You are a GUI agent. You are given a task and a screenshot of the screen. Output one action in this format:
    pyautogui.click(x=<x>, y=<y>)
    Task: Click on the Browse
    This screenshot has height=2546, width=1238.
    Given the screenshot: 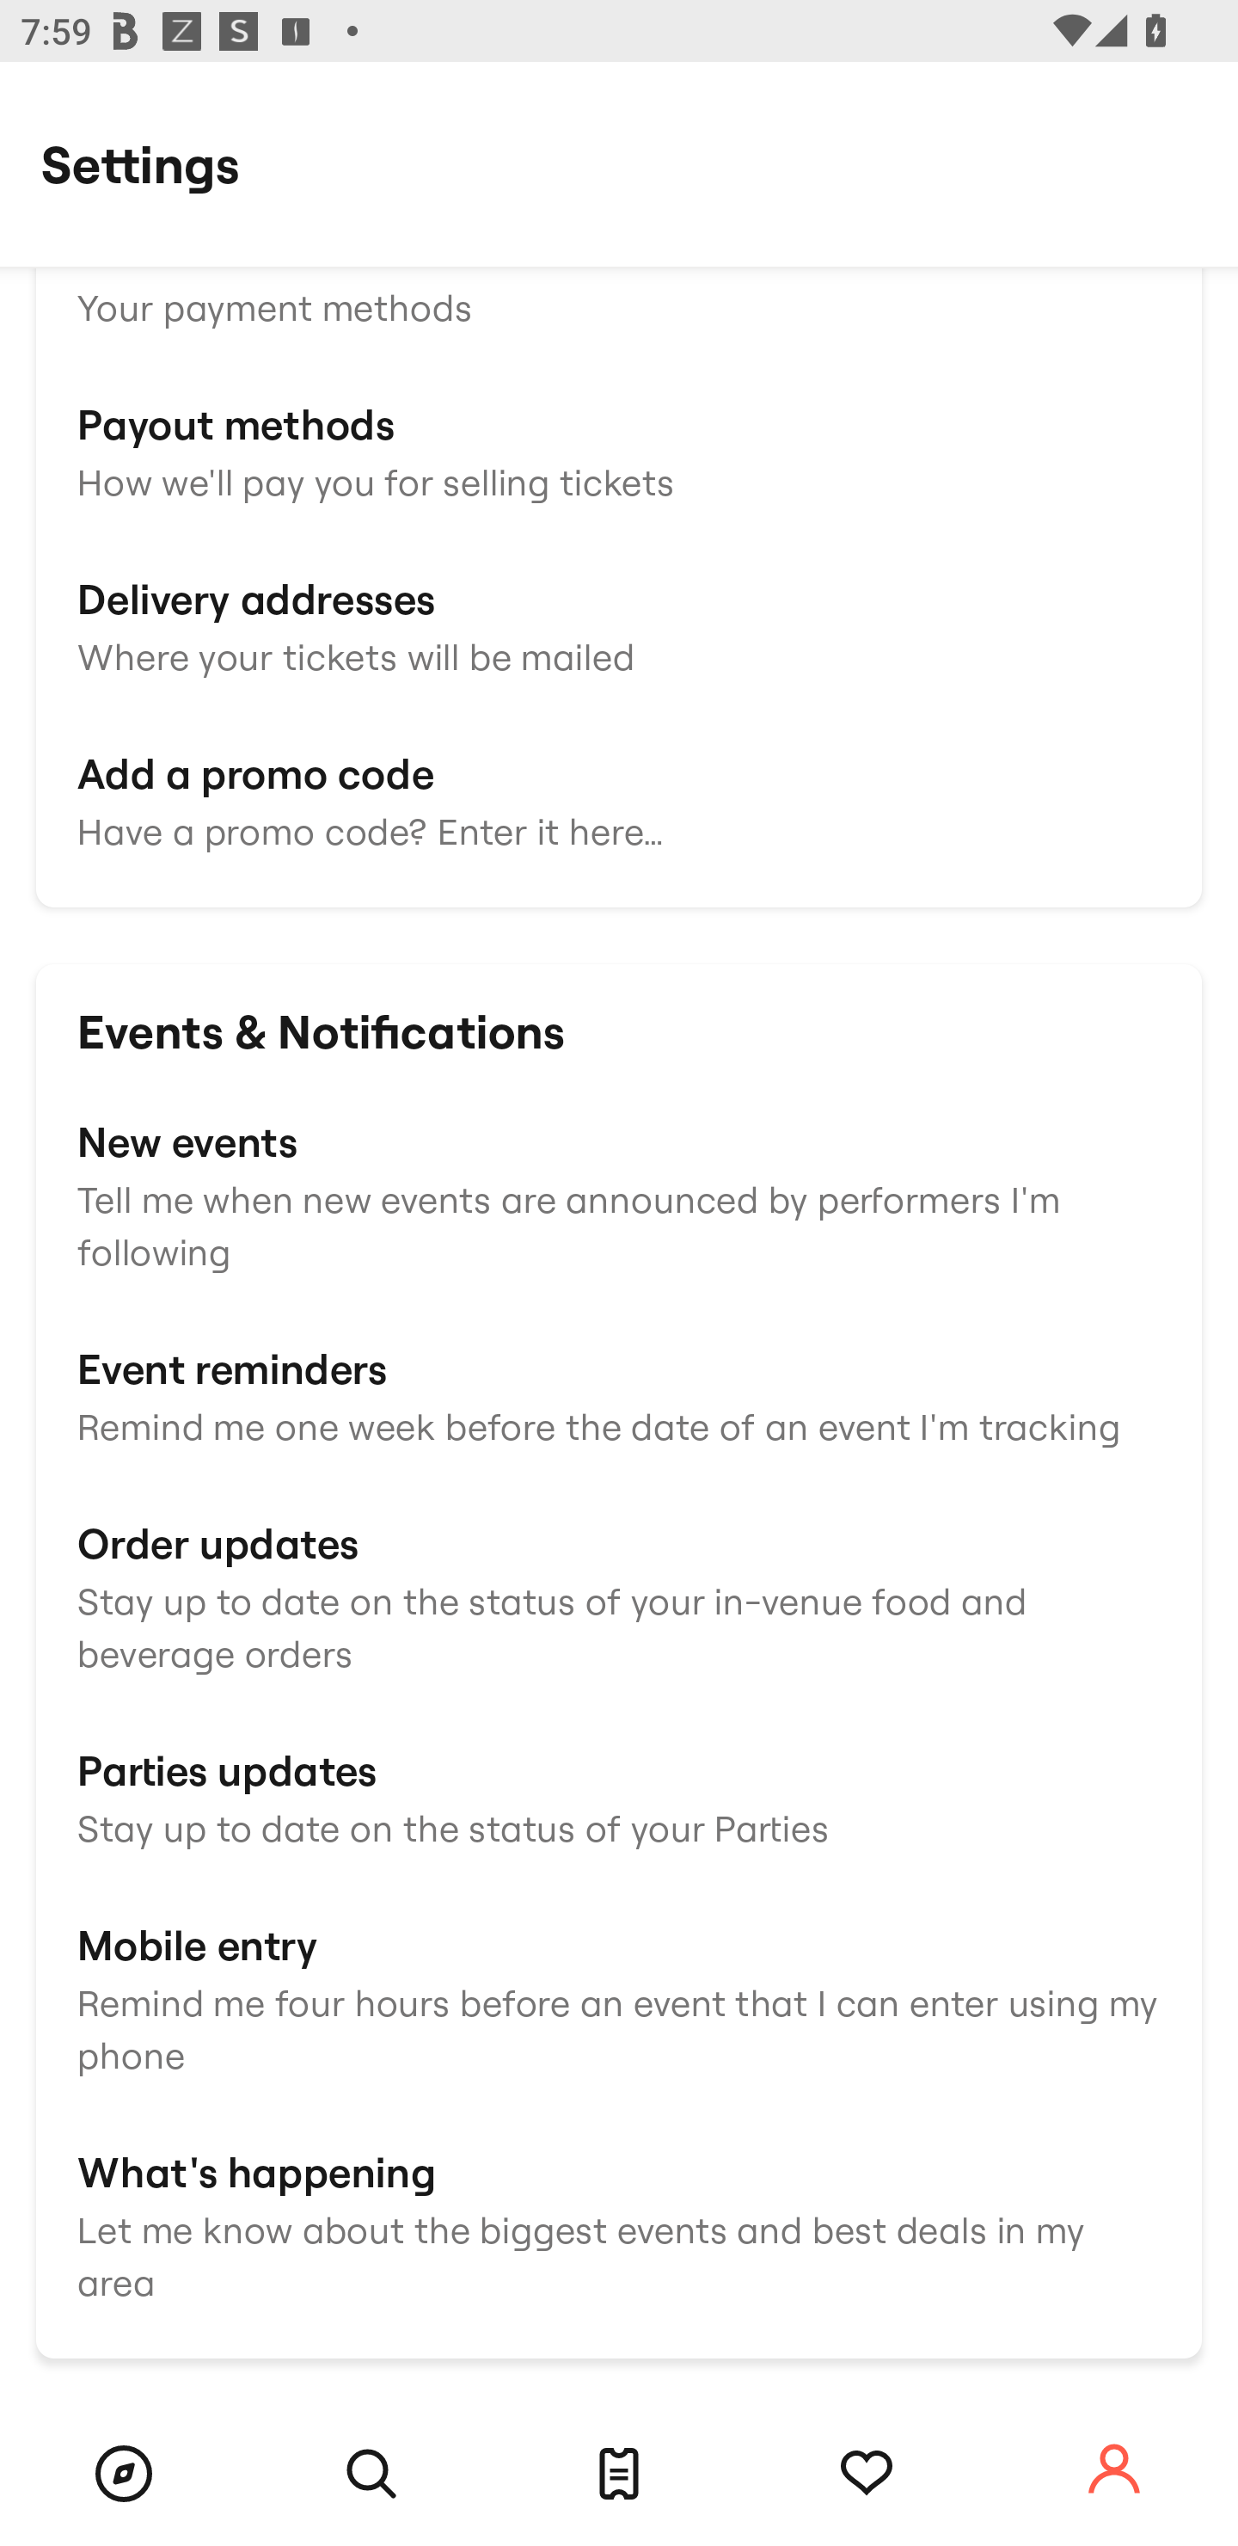 What is the action you would take?
    pyautogui.click(x=124, y=2474)
    